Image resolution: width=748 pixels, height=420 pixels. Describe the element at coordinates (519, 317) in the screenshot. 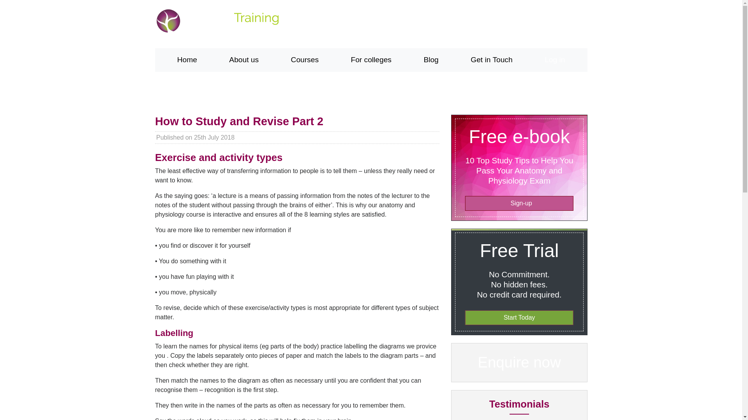

I see `Start Today` at that location.